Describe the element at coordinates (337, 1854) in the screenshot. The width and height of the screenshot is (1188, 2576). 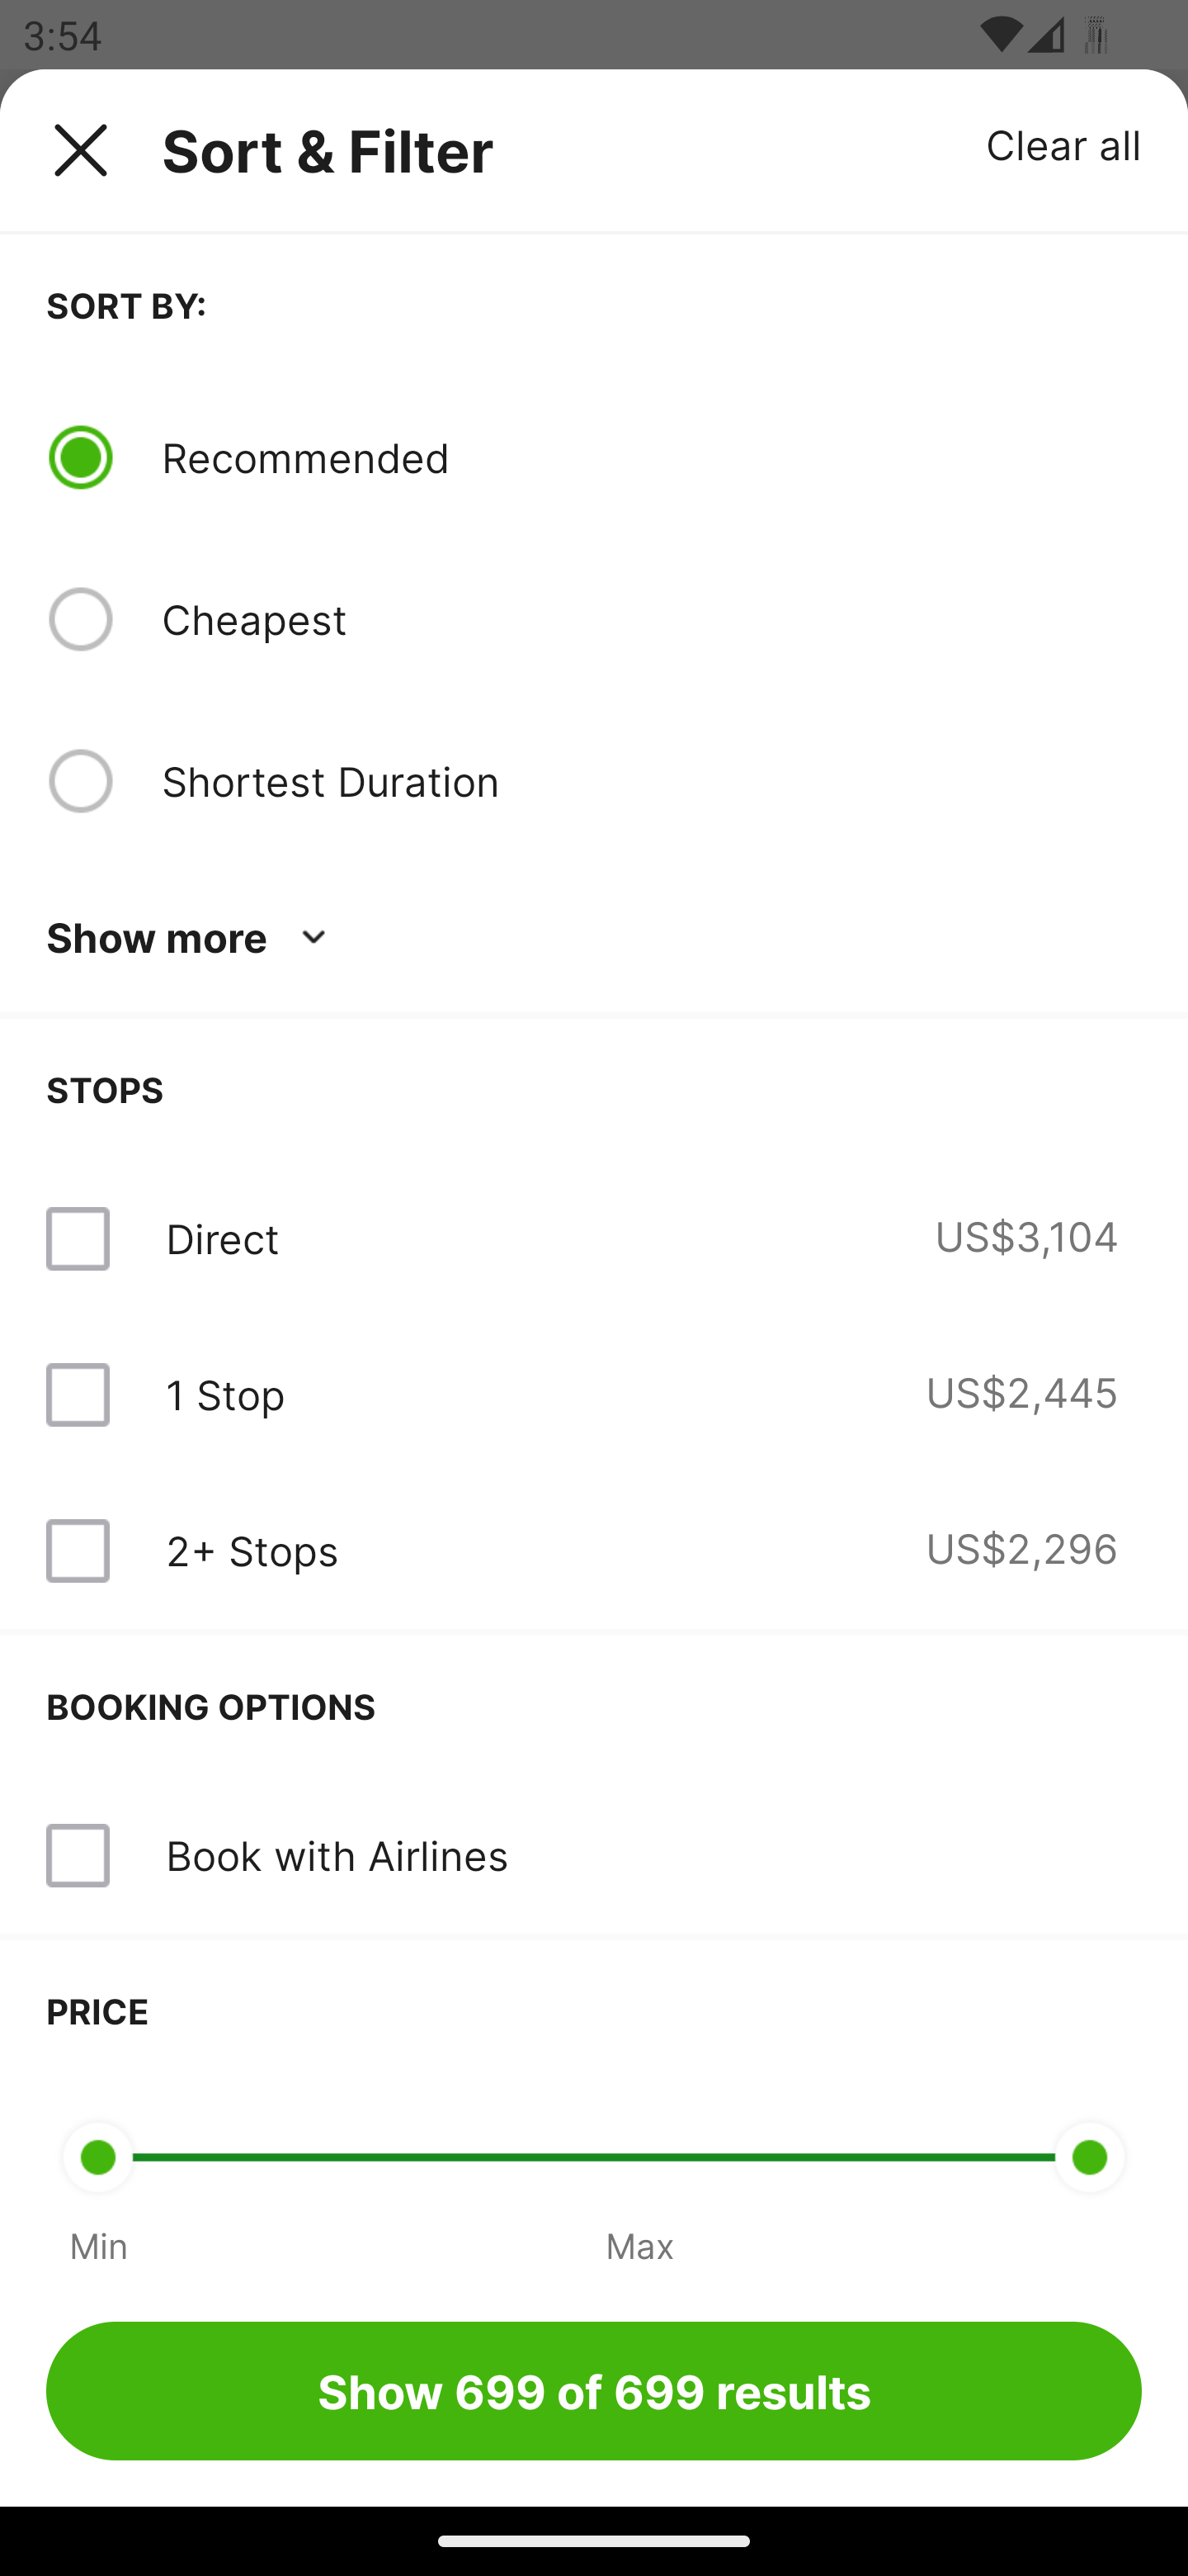
I see `Book with Airlines` at that location.